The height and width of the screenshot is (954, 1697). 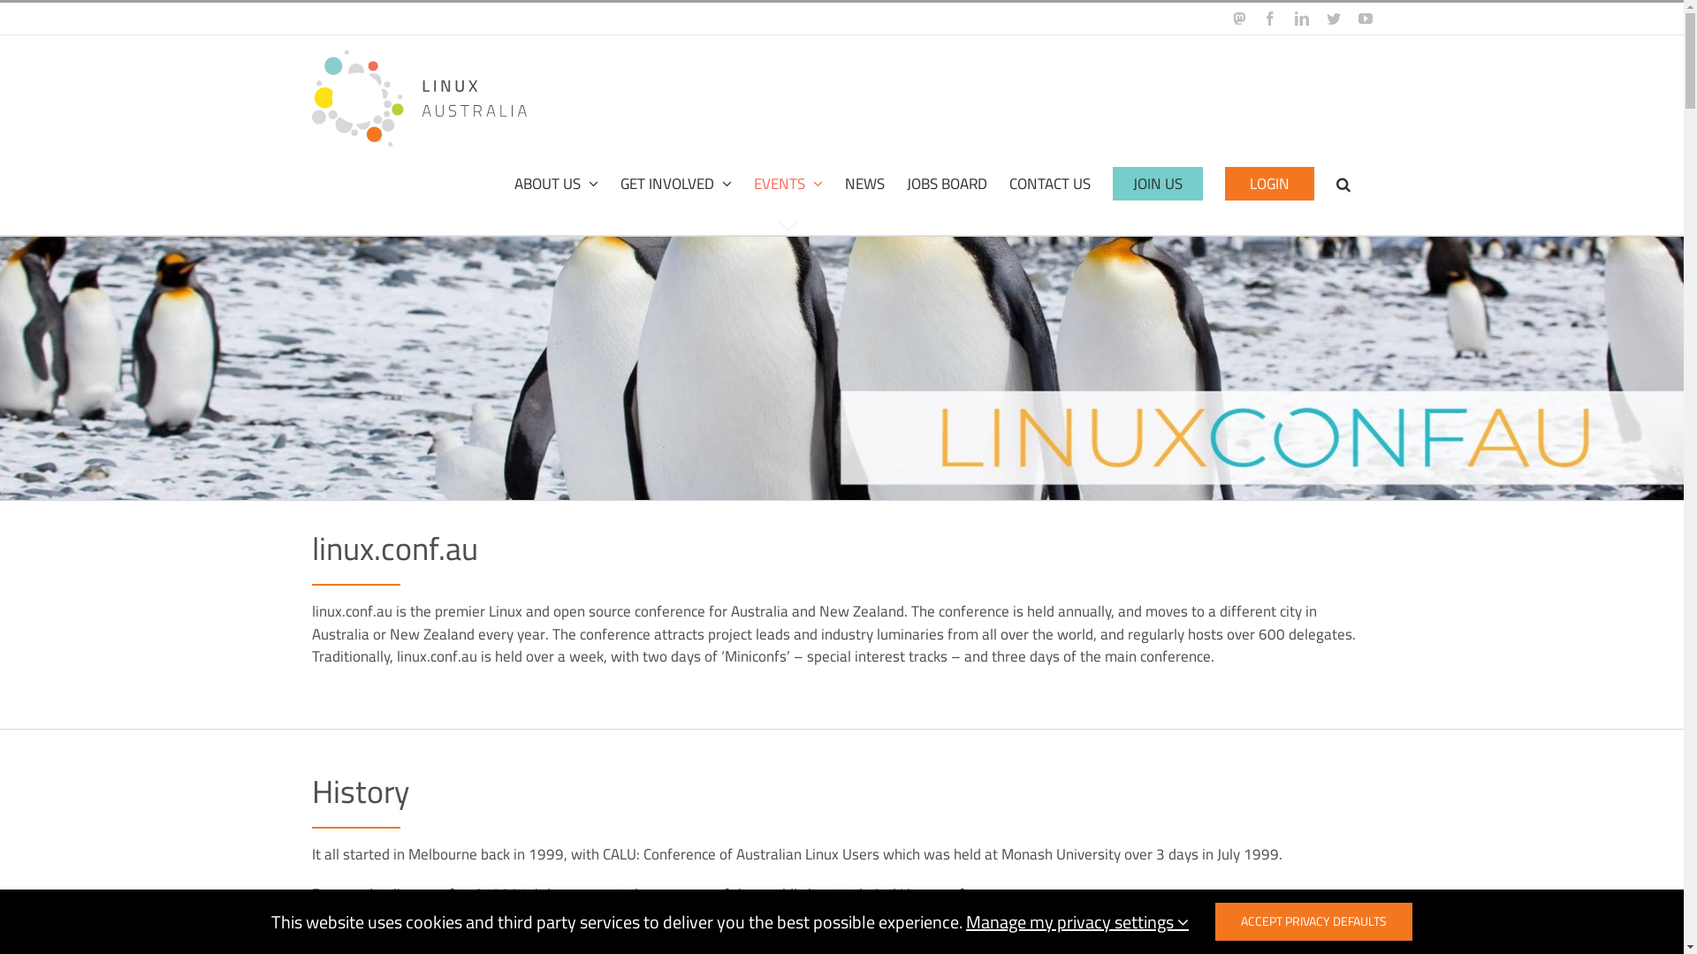 I want to click on Facebook, so click(x=1269, y=19).